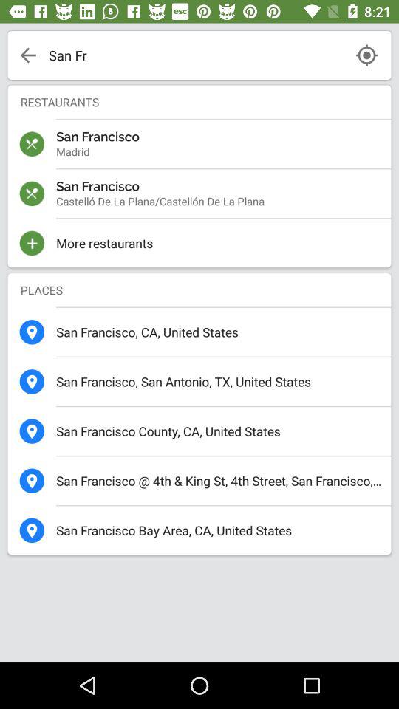 The image size is (399, 709). Describe the element at coordinates (199, 290) in the screenshot. I see `turn off places` at that location.